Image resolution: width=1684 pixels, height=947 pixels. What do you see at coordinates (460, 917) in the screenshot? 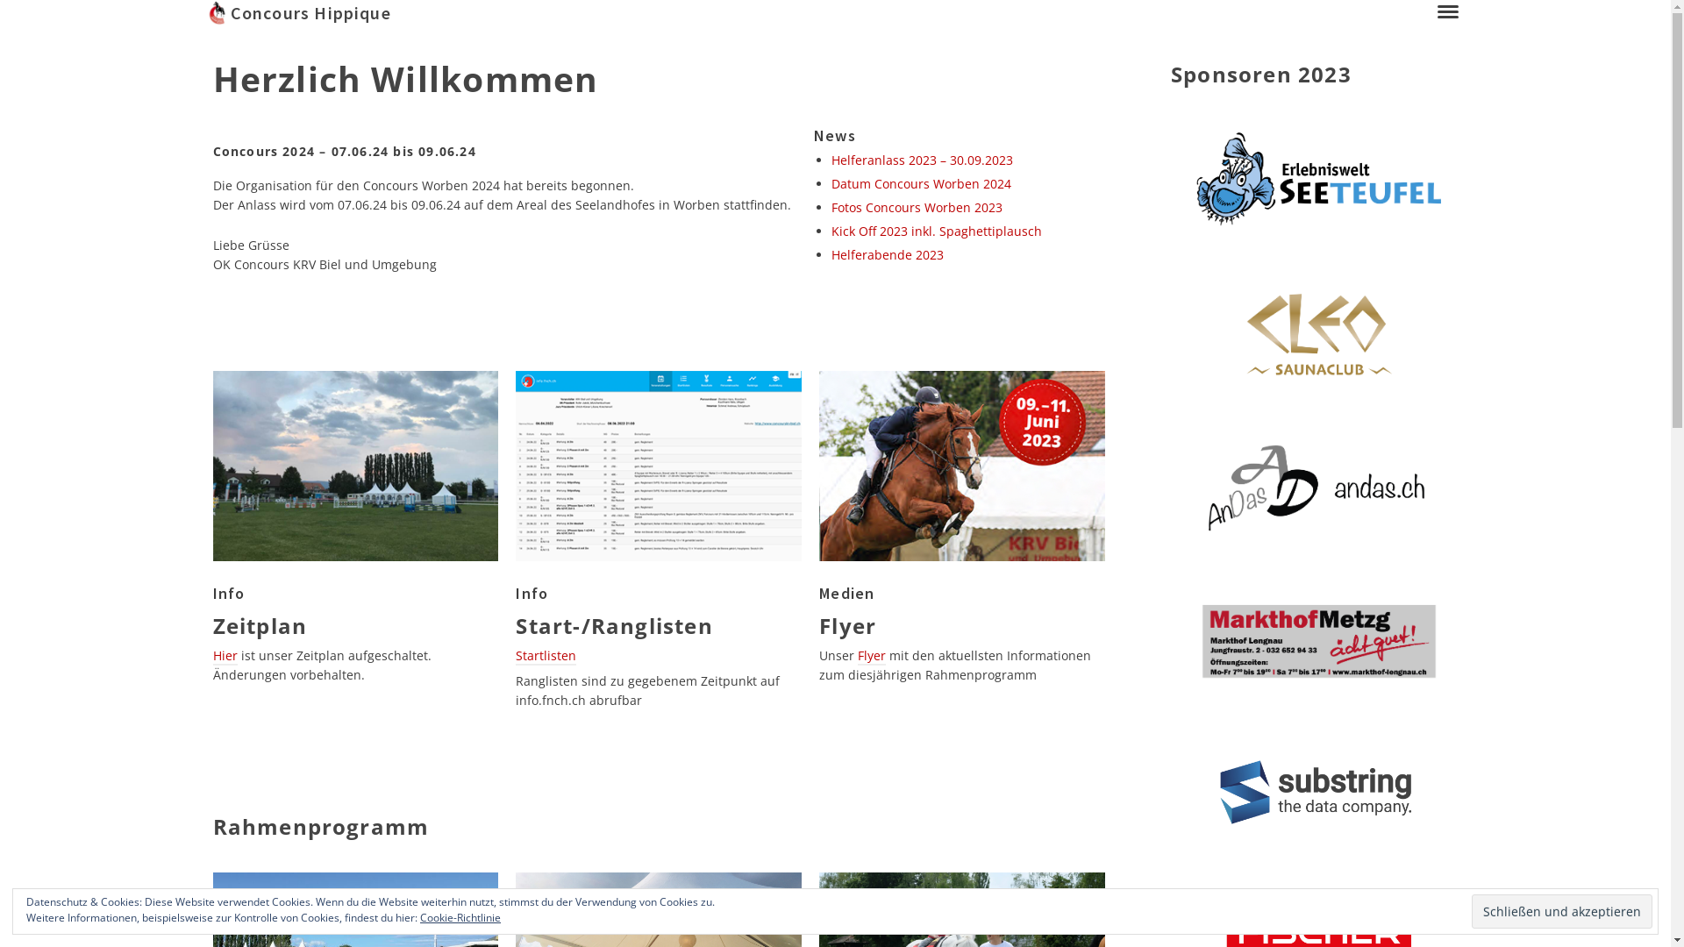
I see `Cookie-Richtlinie` at bounding box center [460, 917].